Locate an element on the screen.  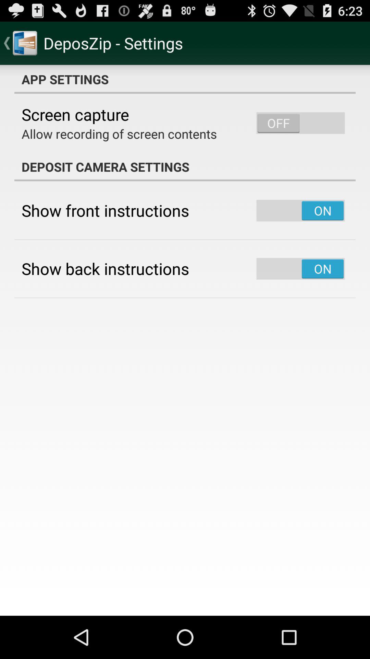
turn on screen capture app is located at coordinates (75, 114).